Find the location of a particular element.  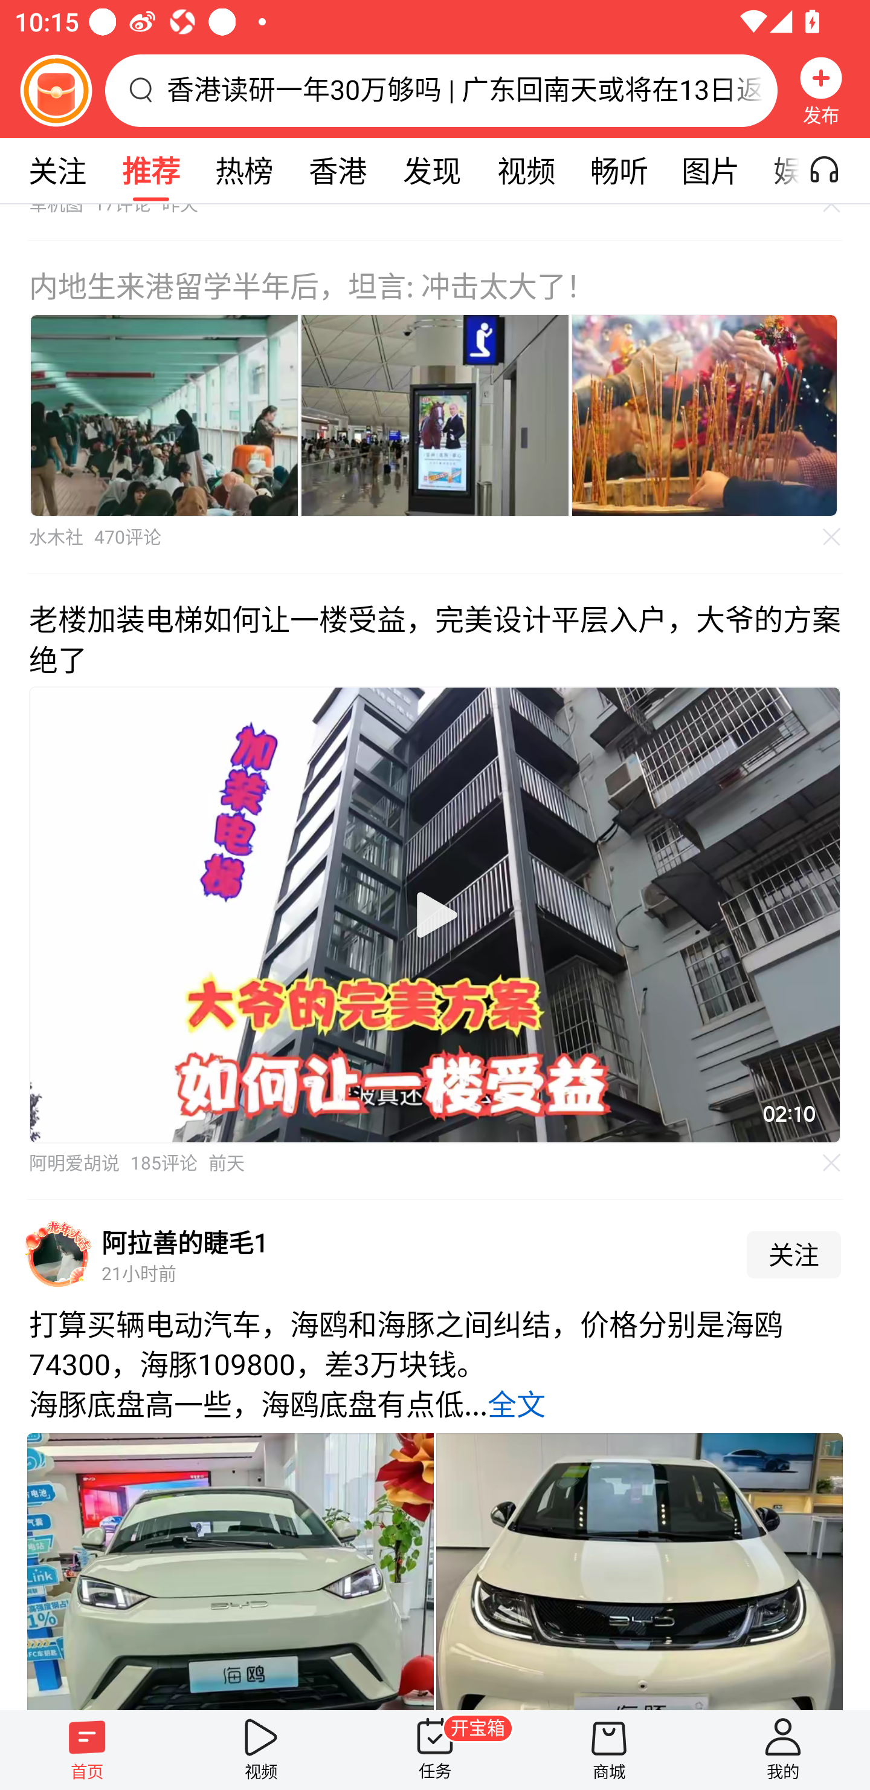

任务 开宝箱 is located at coordinates (435, 1749).